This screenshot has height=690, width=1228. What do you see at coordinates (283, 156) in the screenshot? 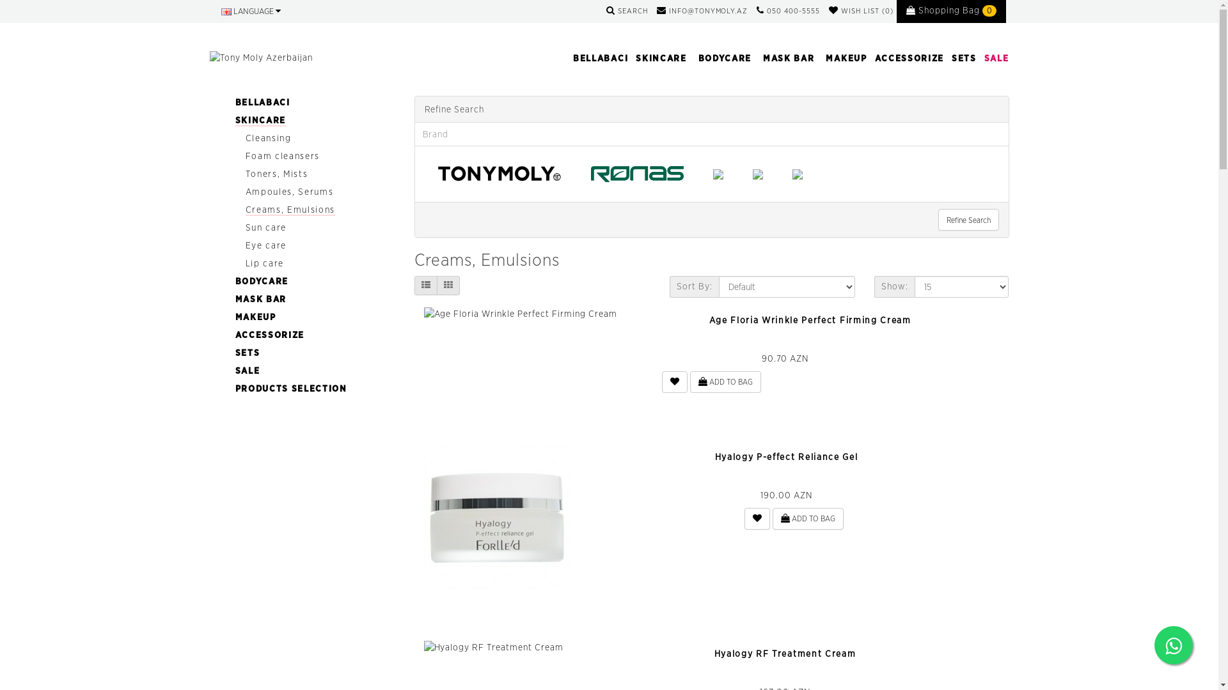
I see `Foam cleansers` at bounding box center [283, 156].